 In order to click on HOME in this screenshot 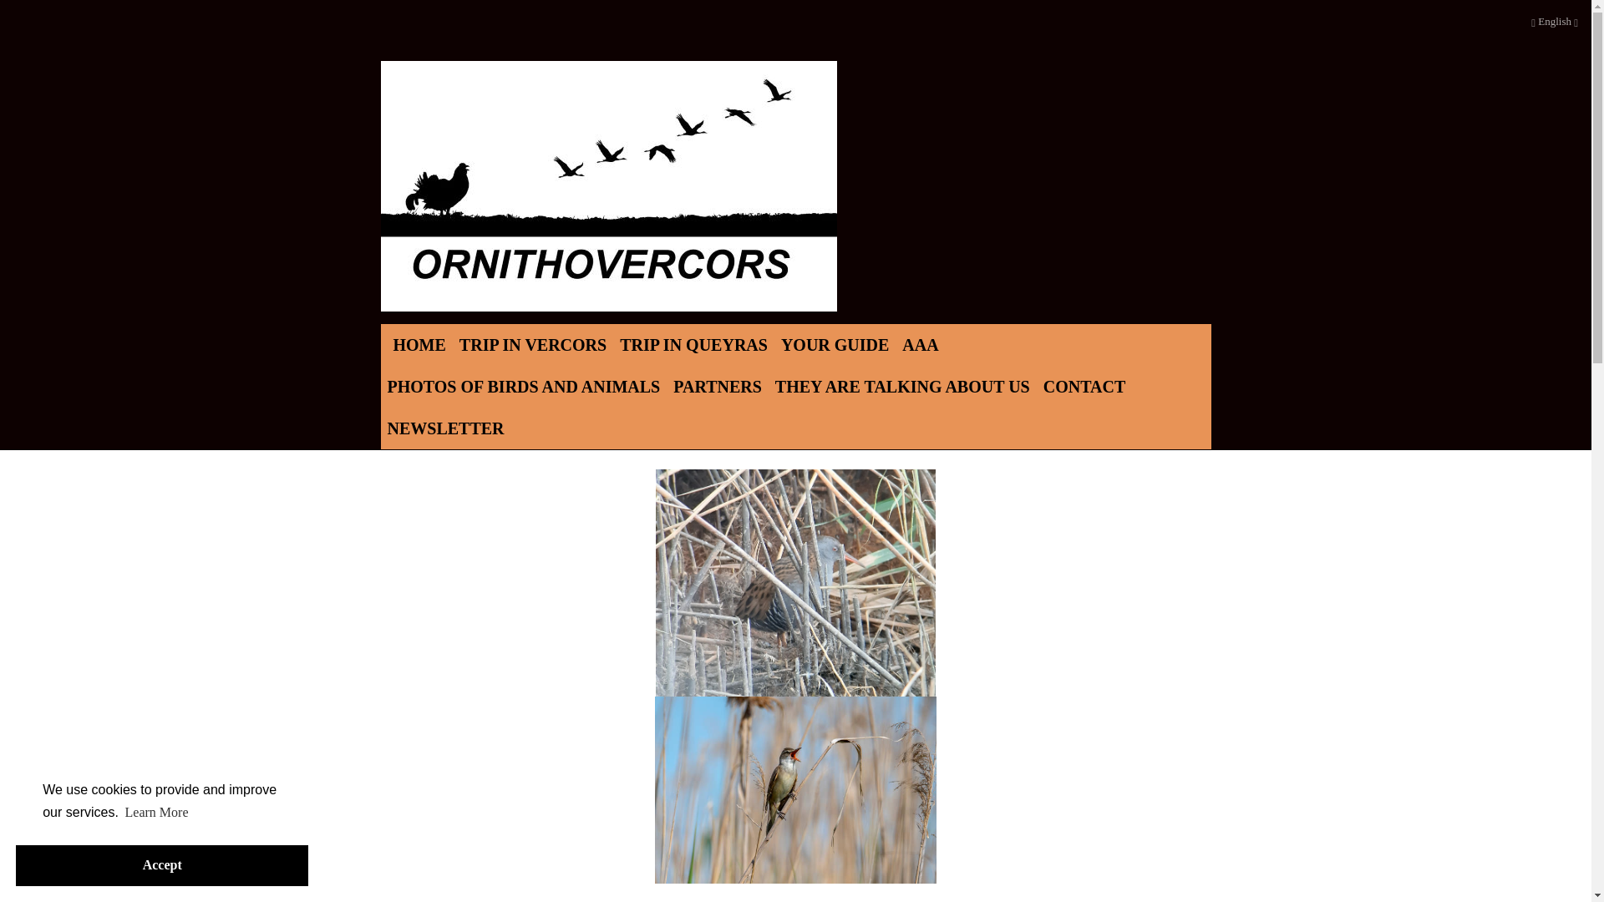, I will do `click(419, 344)`.